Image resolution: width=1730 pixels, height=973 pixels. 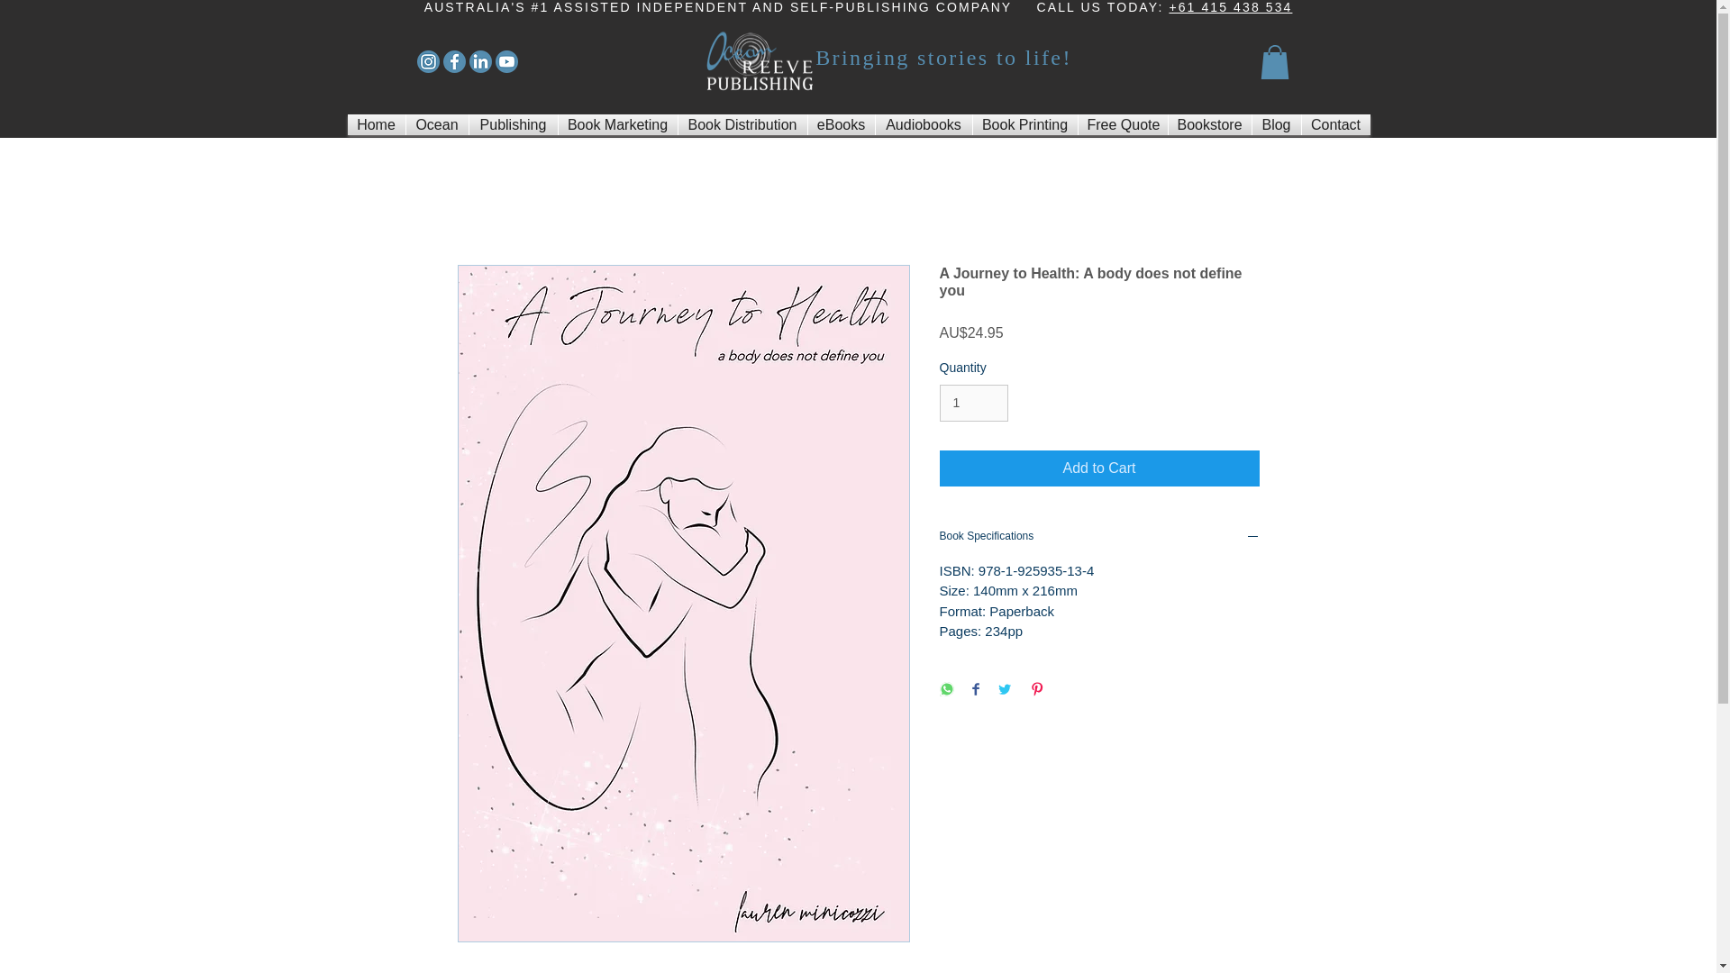 I want to click on Book Marketing, so click(x=618, y=124).